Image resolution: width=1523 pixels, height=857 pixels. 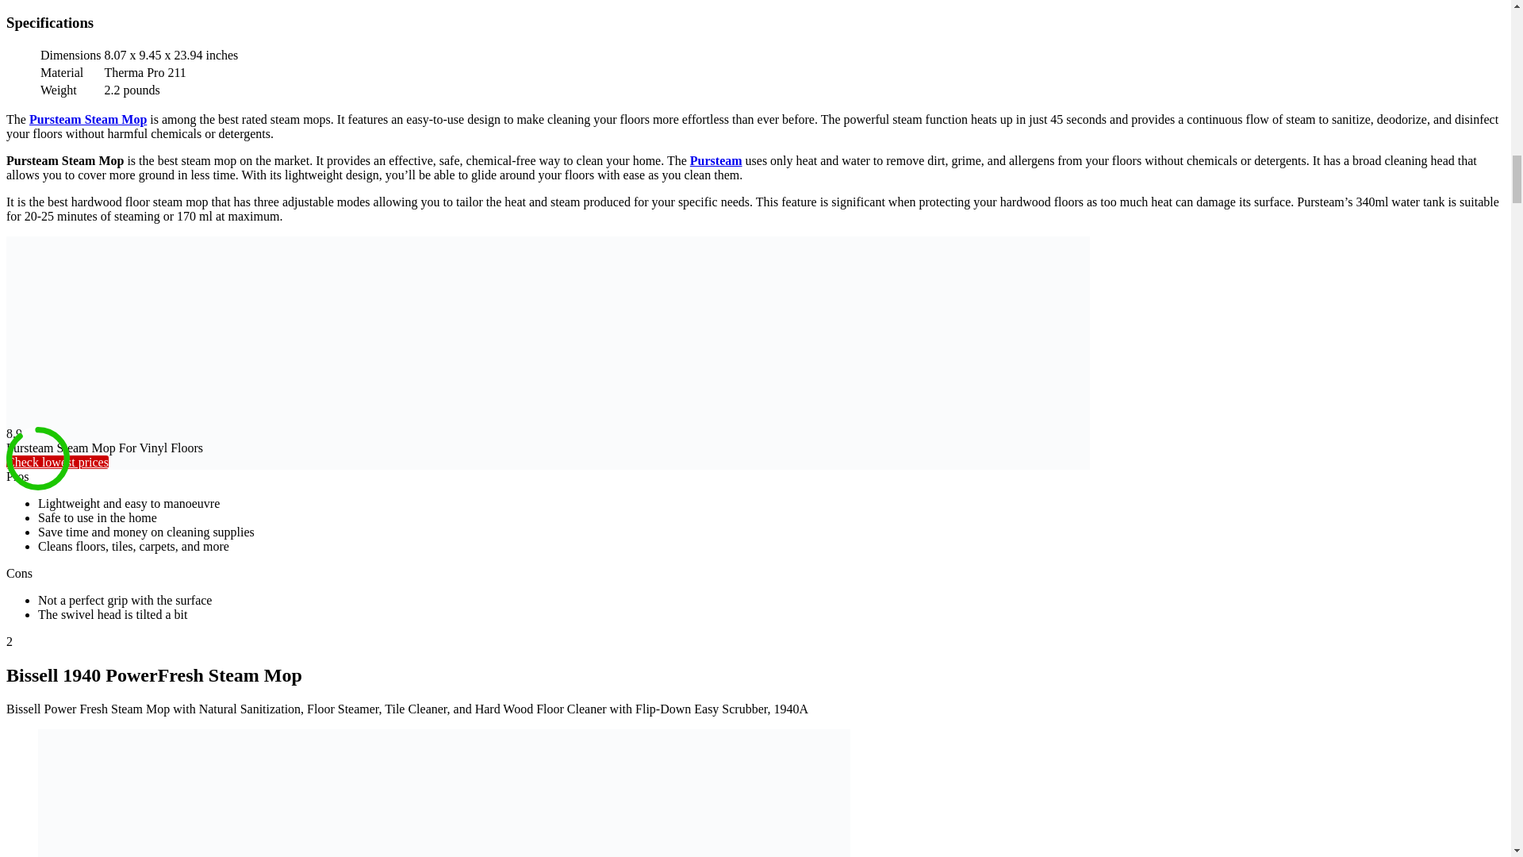 What do you see at coordinates (87, 119) in the screenshot?
I see `Pursteam Steam Mop` at bounding box center [87, 119].